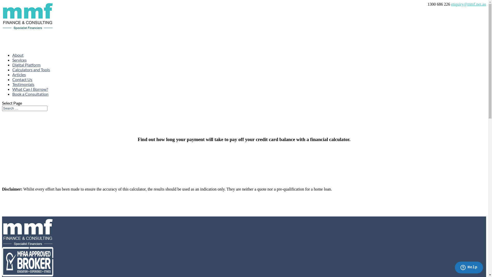 This screenshot has height=277, width=492. What do you see at coordinates (469, 268) in the screenshot?
I see `Opens a widget where you can find more information` at bounding box center [469, 268].